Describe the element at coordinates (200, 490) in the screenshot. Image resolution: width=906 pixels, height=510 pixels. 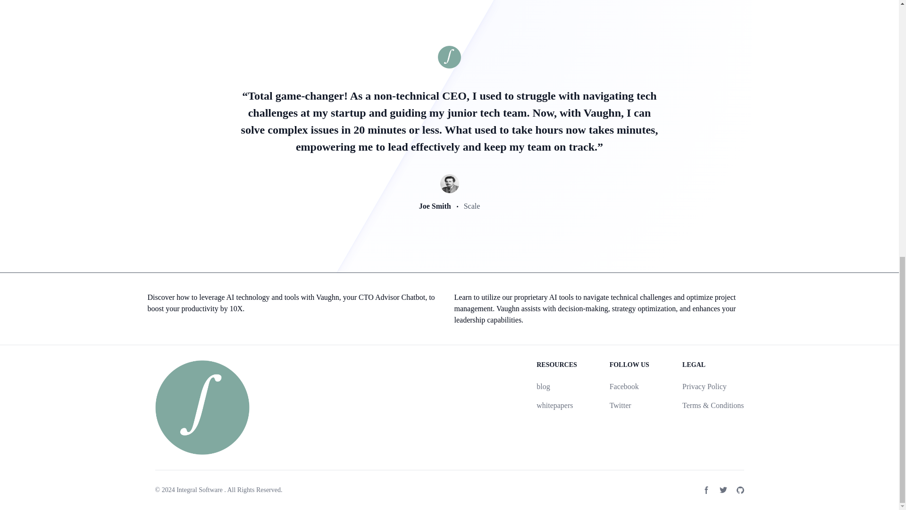
I see `Integral Software` at that location.